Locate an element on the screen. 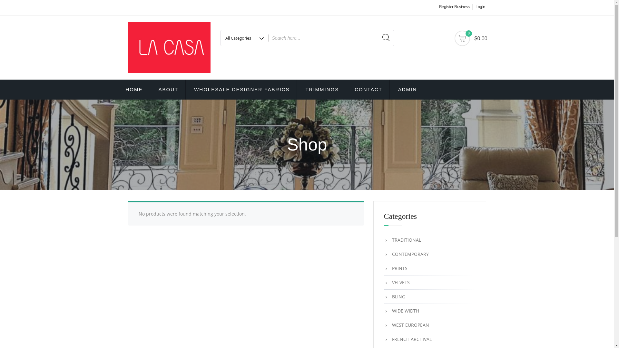 The width and height of the screenshot is (619, 348). HOME is located at coordinates (134, 90).